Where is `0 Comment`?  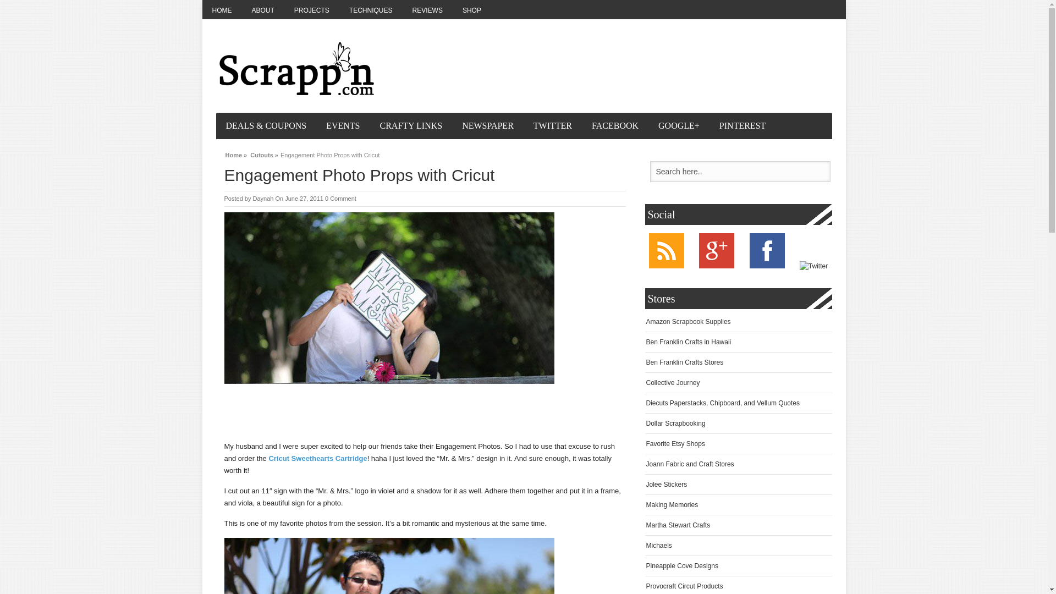
0 Comment is located at coordinates (341, 199).